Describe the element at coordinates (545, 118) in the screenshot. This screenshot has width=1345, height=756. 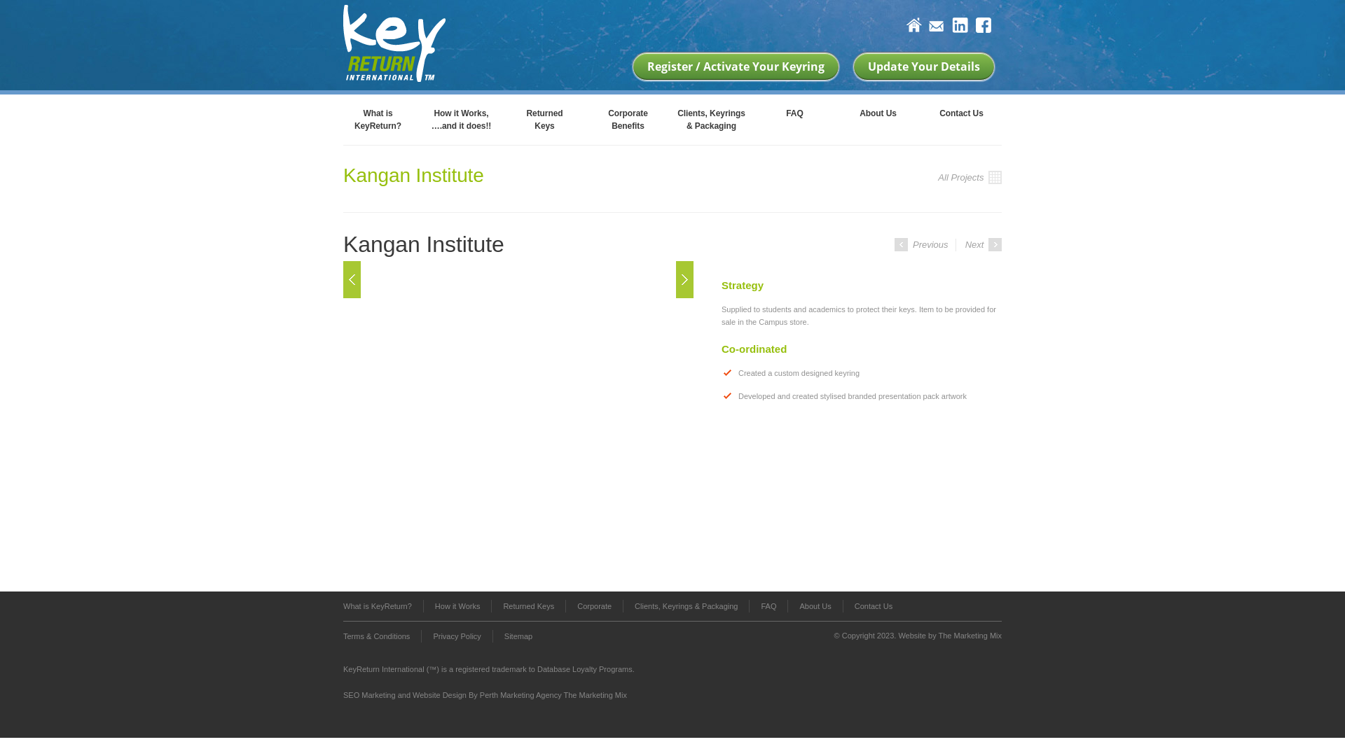
I see `Returned
Keys` at that location.